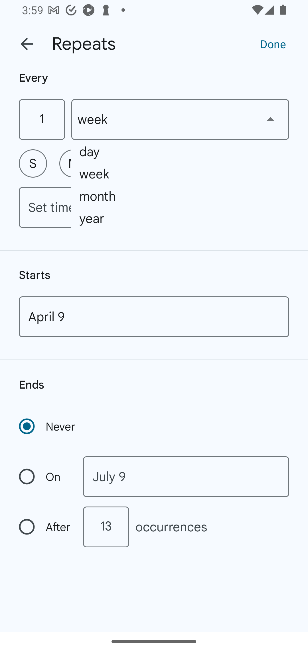 The width and height of the screenshot is (308, 651). What do you see at coordinates (48, 426) in the screenshot?
I see `Never Recurrence never ends` at bounding box center [48, 426].